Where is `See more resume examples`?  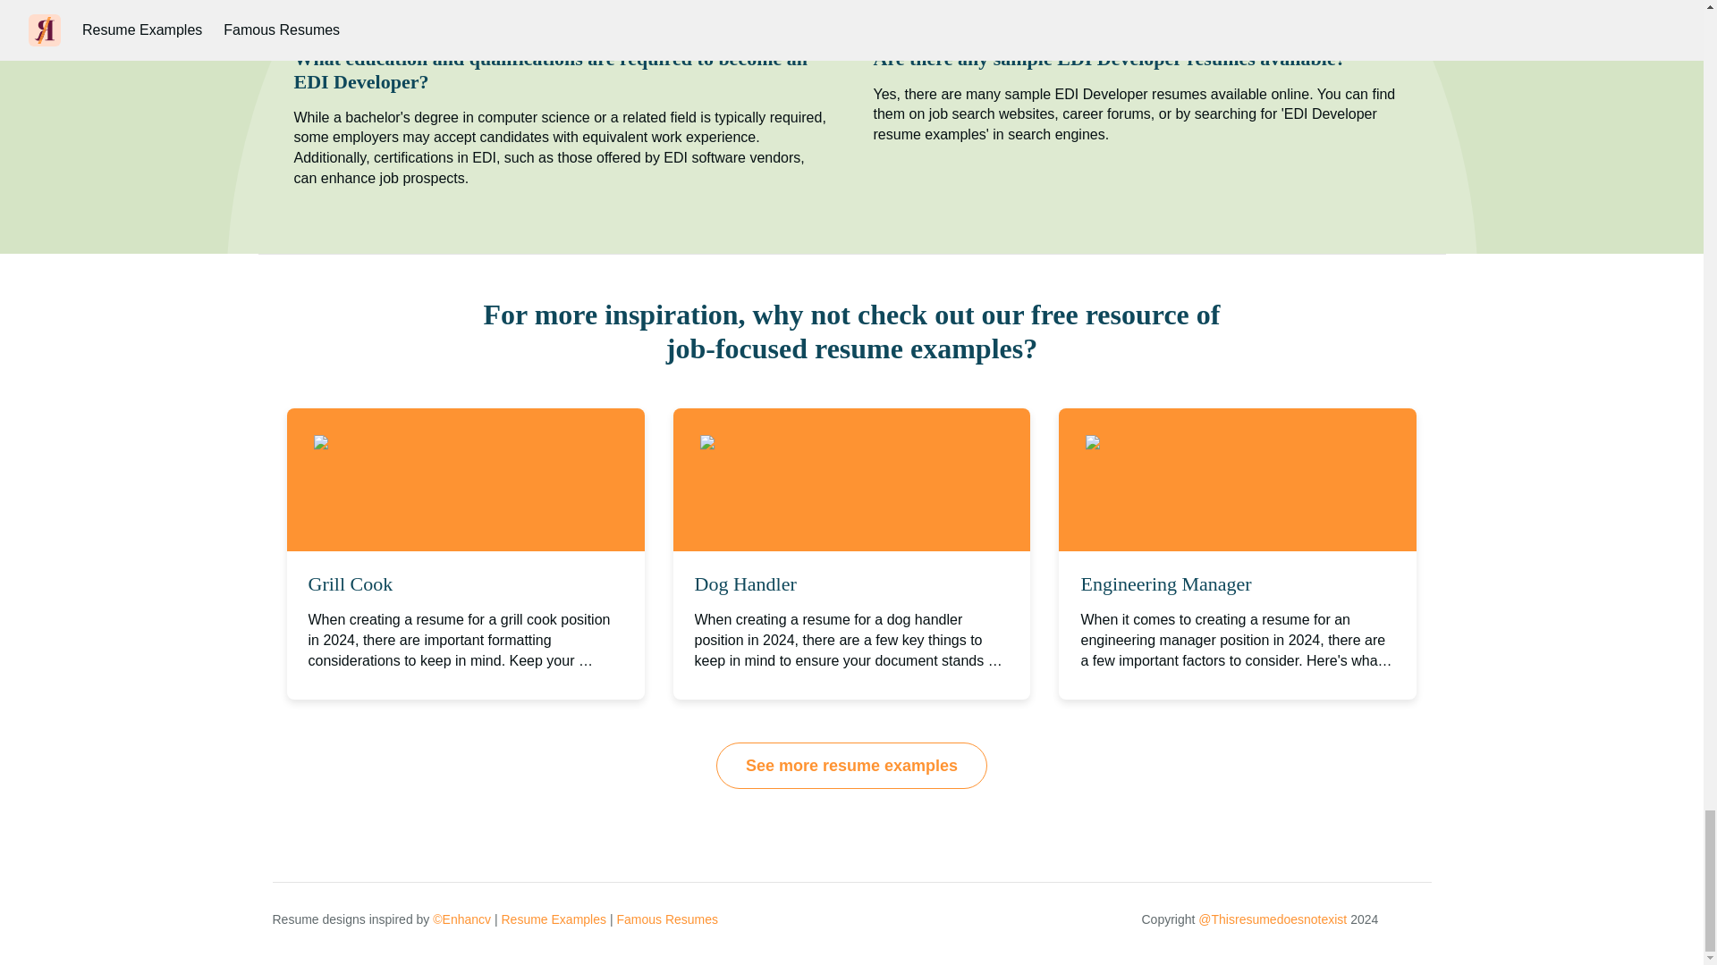
See more resume examples is located at coordinates (851, 765).